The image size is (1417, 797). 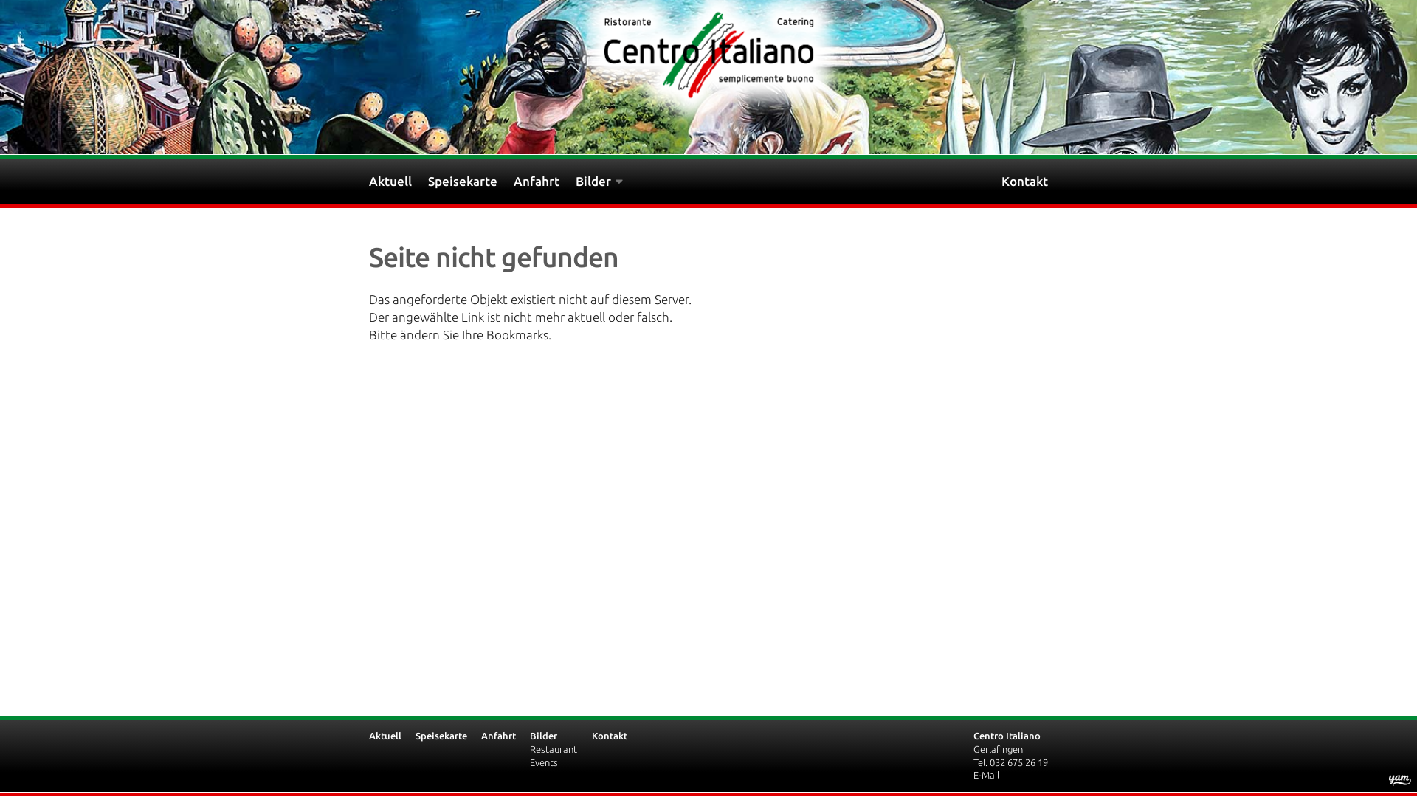 I want to click on Events, so click(x=544, y=762).